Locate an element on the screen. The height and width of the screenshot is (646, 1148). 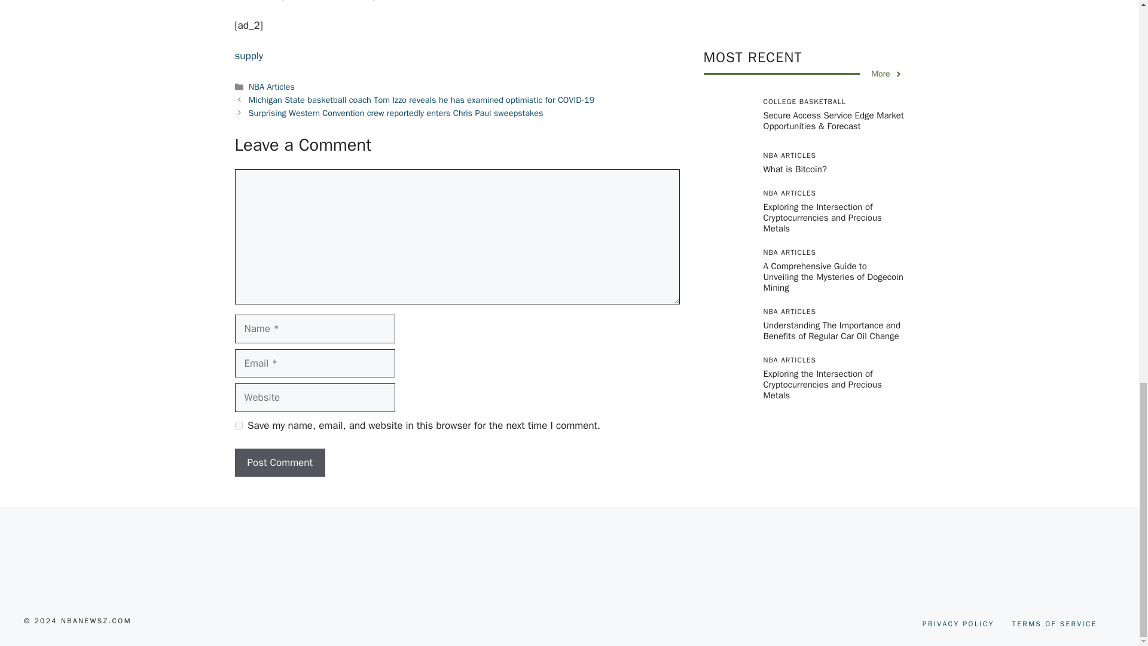
PRIVACY POLICY is located at coordinates (958, 623).